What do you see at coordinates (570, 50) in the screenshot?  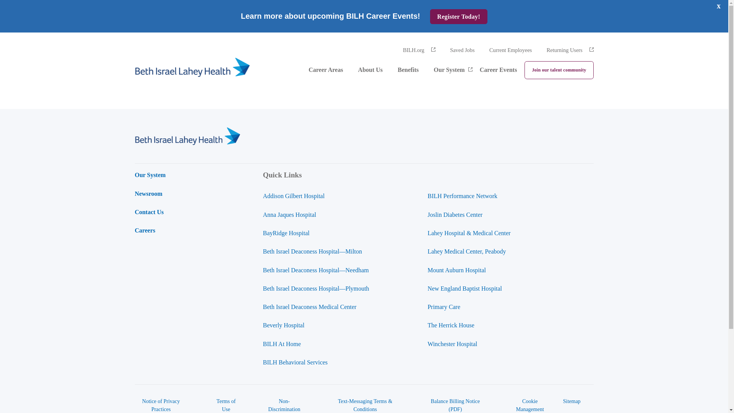 I see `Returning Users` at bounding box center [570, 50].